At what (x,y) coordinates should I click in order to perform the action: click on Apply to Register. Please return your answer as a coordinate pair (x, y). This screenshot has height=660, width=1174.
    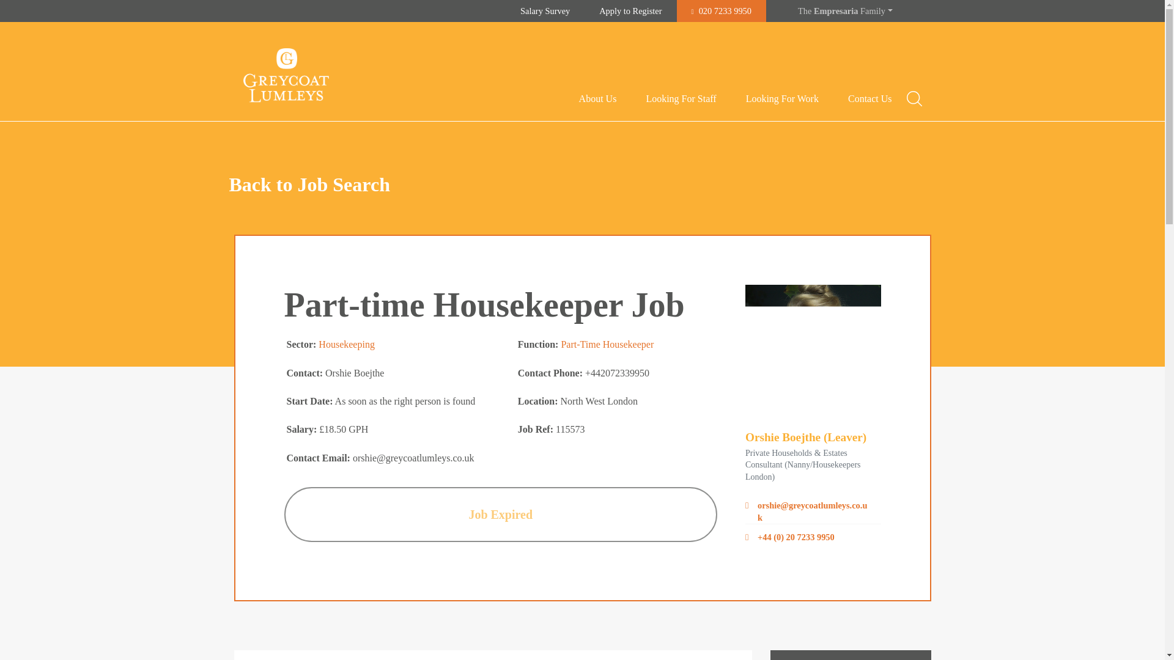
    Looking at the image, I should click on (630, 11).